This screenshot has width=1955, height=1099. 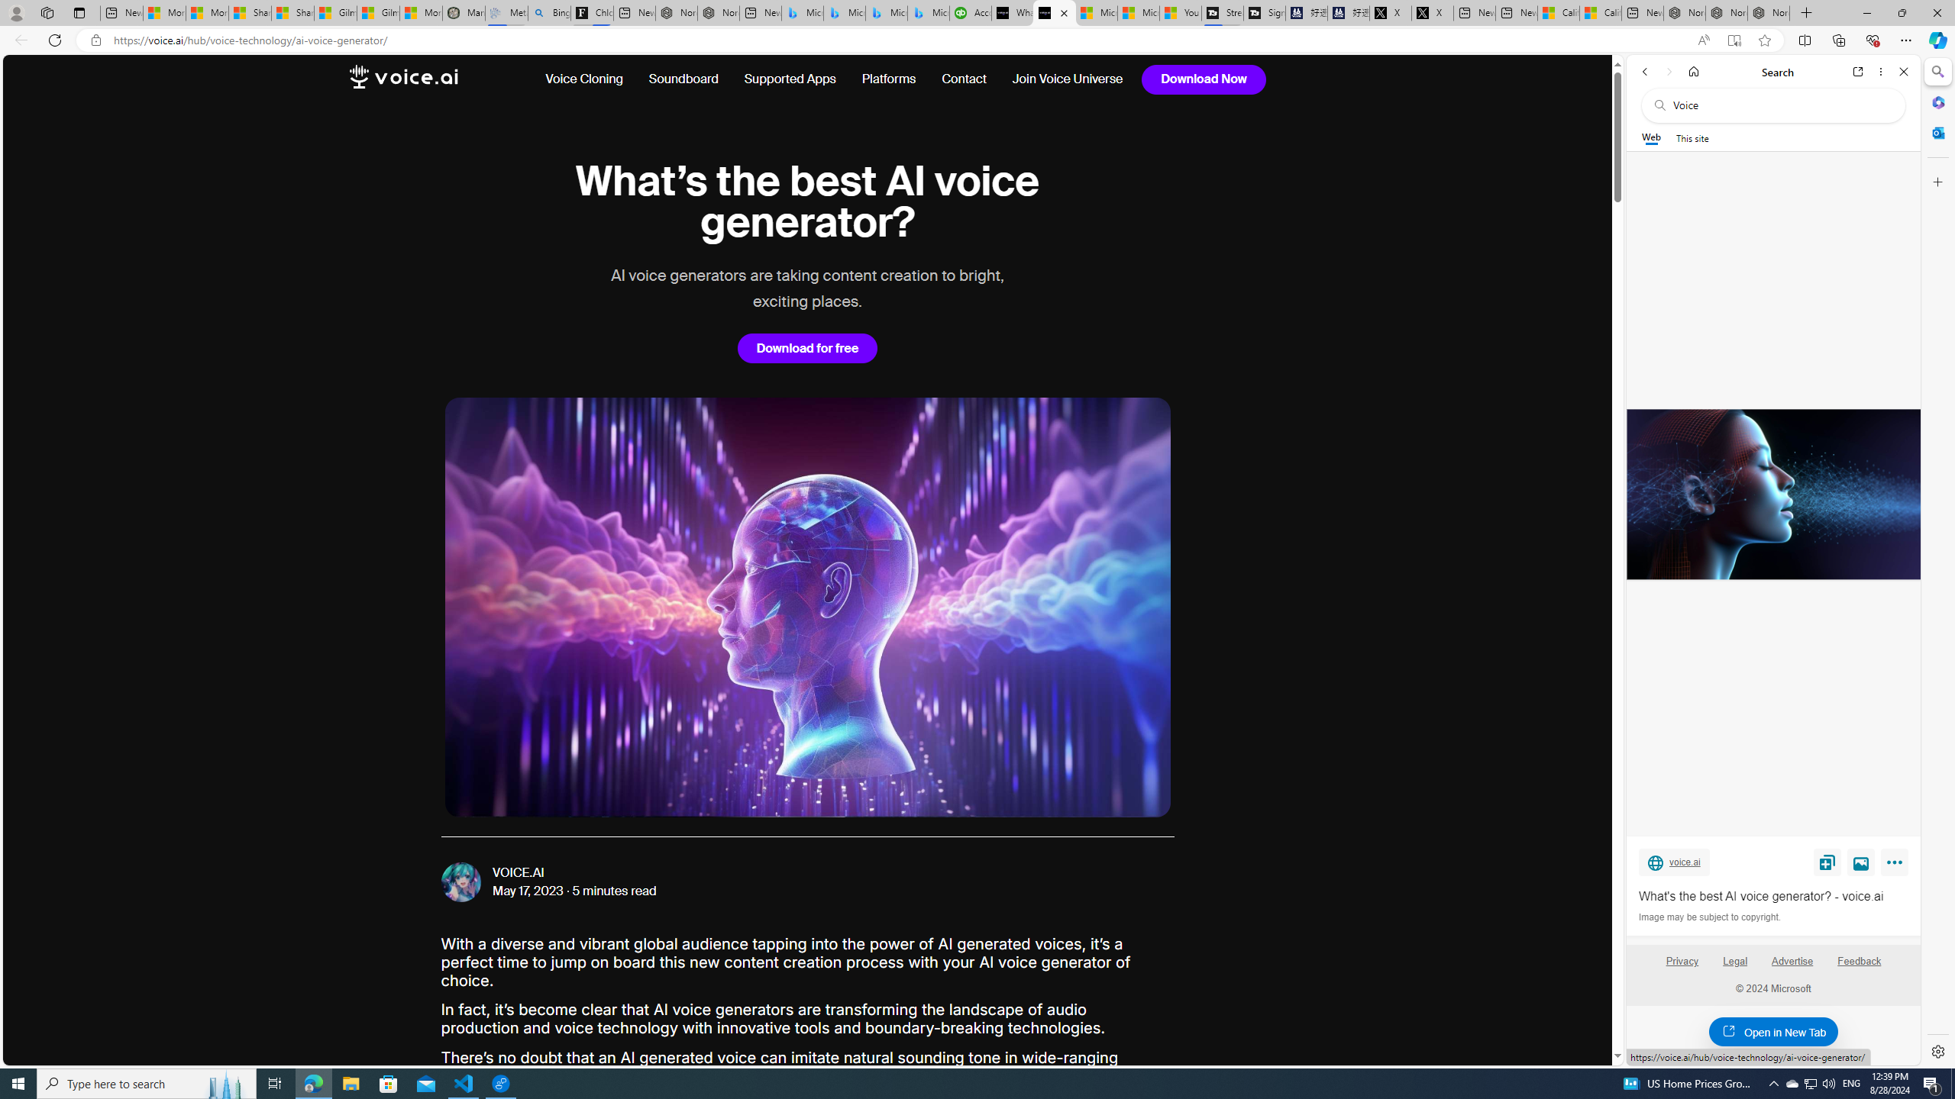 I want to click on Home, so click(x=1694, y=72).